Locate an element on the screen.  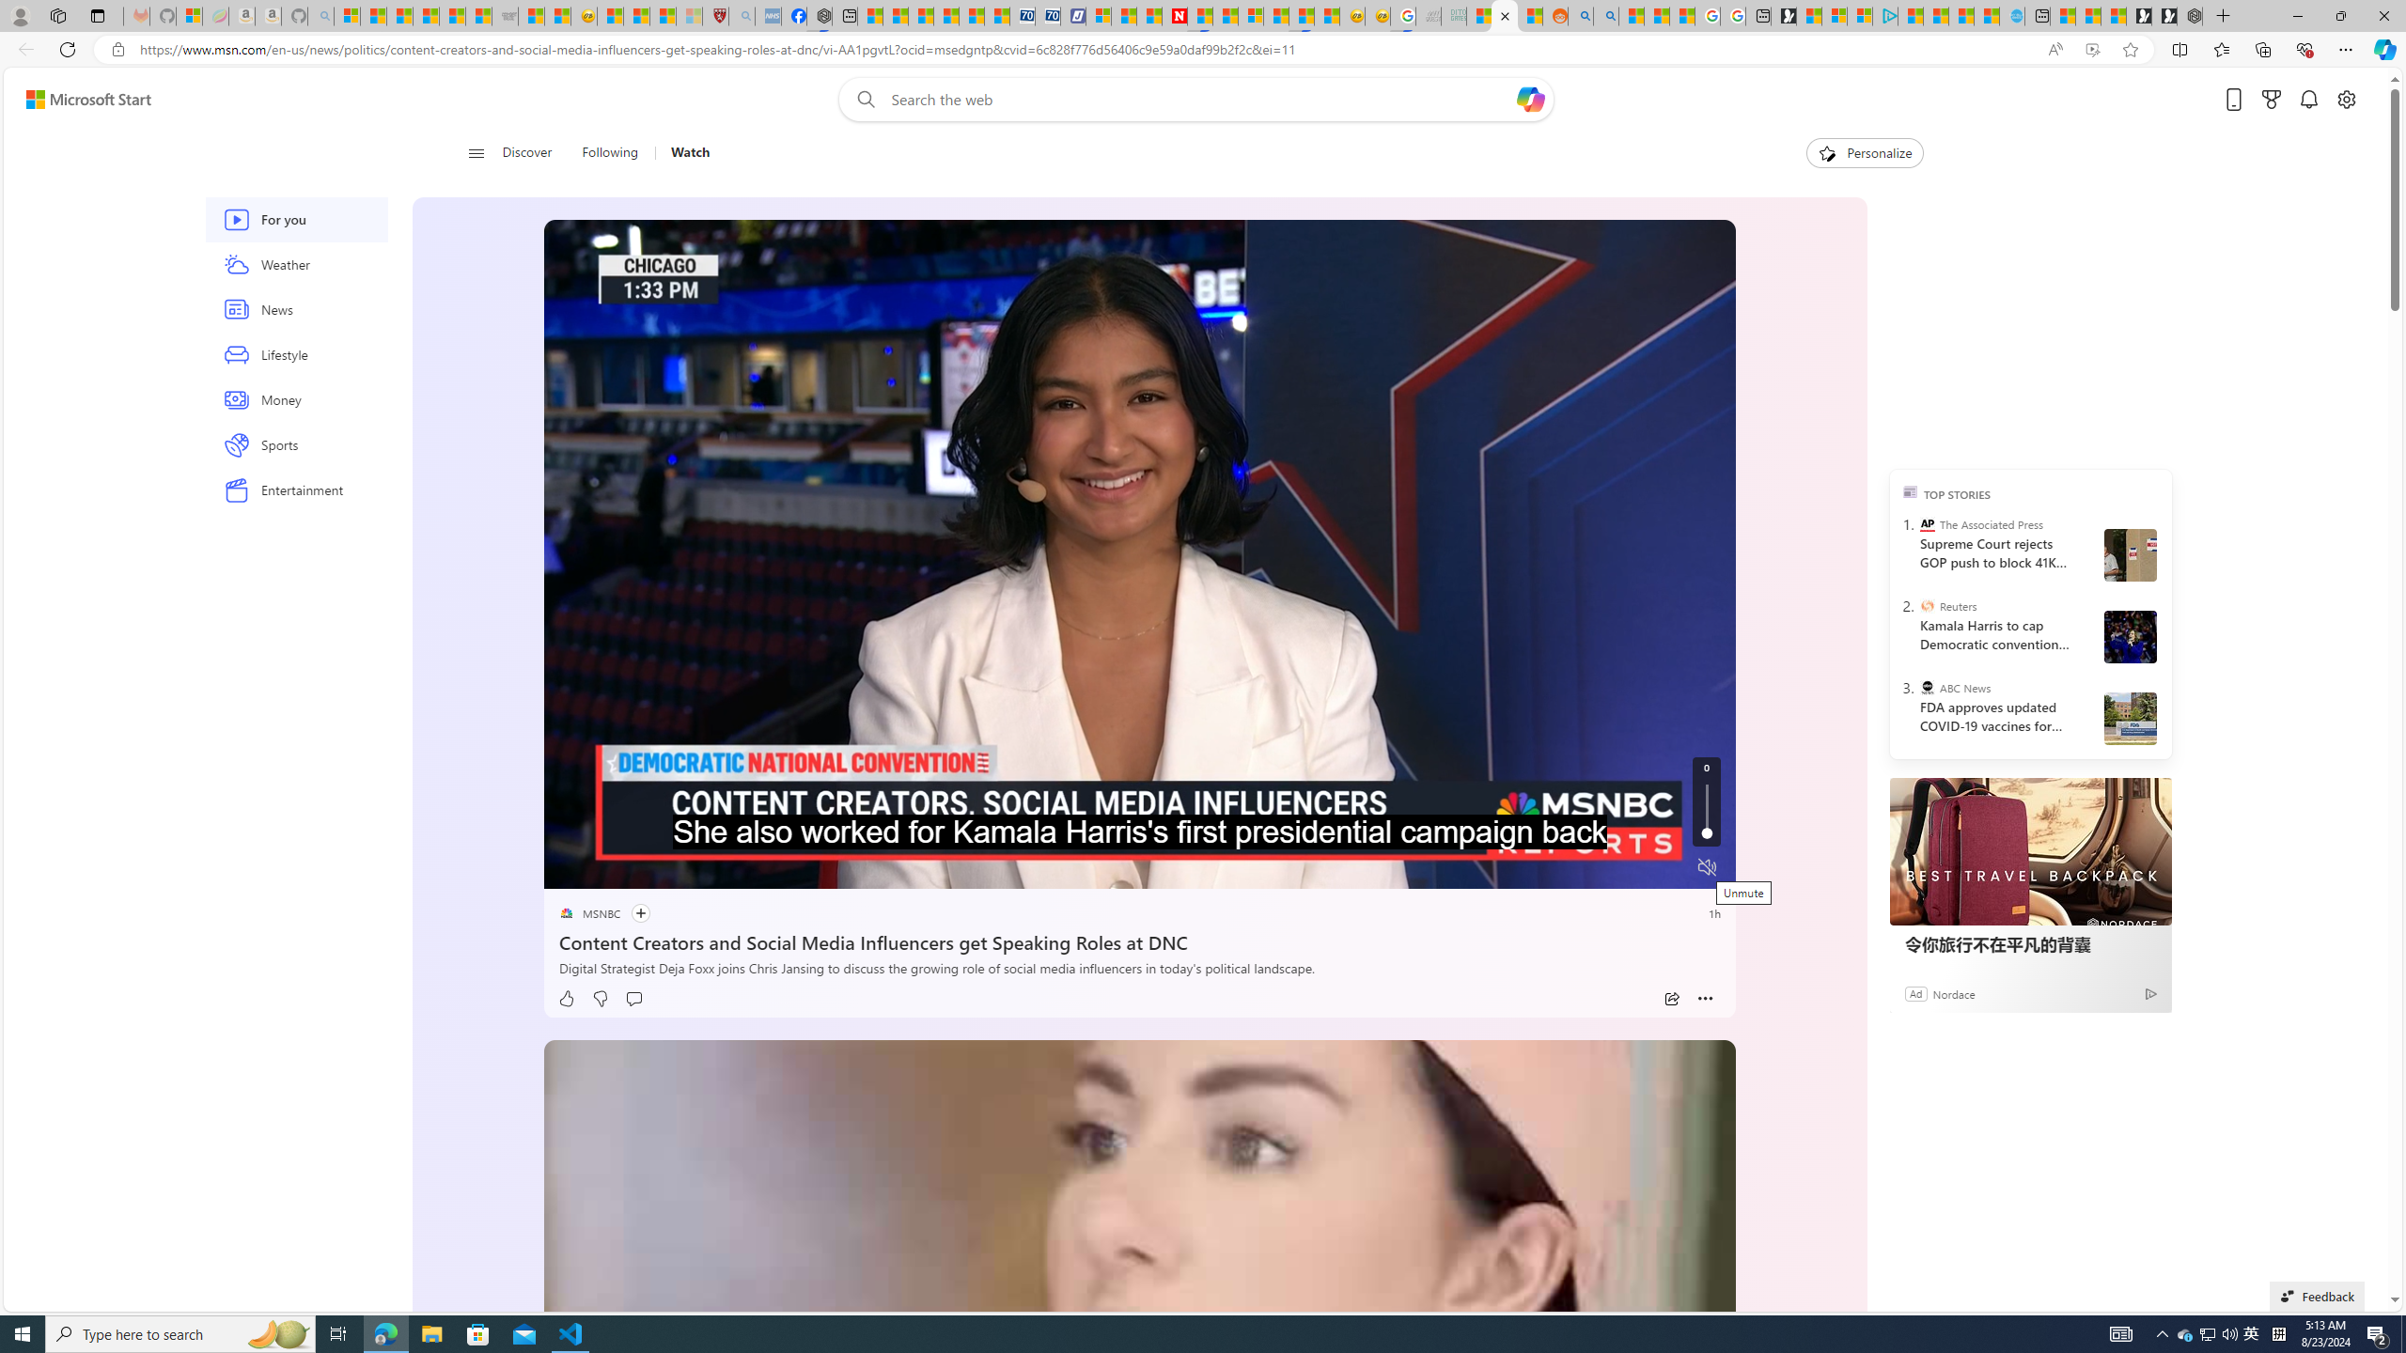
 Harris and Walz campaign in Wisconsin is located at coordinates (2129, 636).